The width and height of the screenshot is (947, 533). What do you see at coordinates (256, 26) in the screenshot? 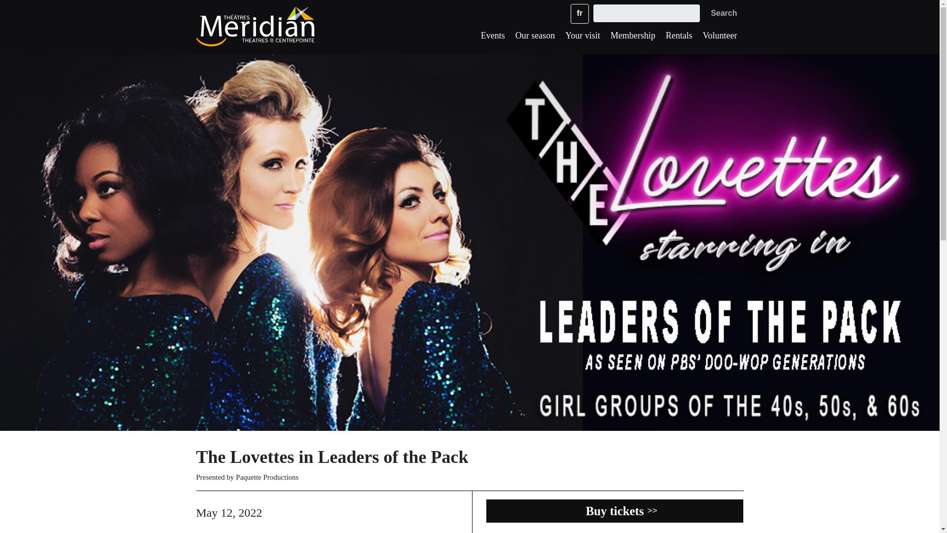
I see `Home` at bounding box center [256, 26].